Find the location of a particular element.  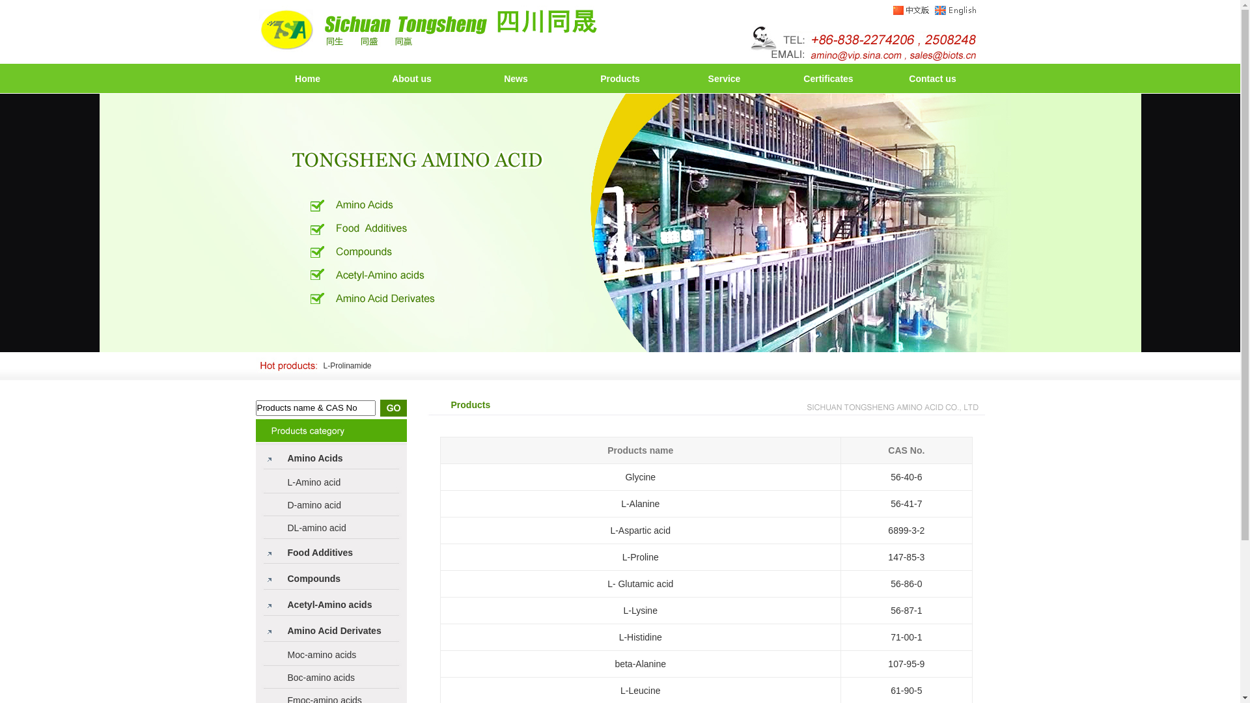

L-Amino acid is located at coordinates (314, 482).